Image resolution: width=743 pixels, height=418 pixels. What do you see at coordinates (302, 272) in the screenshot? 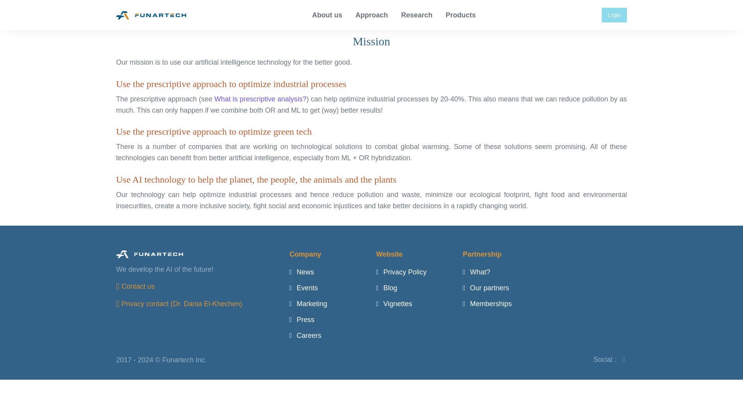
I see `News` at bounding box center [302, 272].